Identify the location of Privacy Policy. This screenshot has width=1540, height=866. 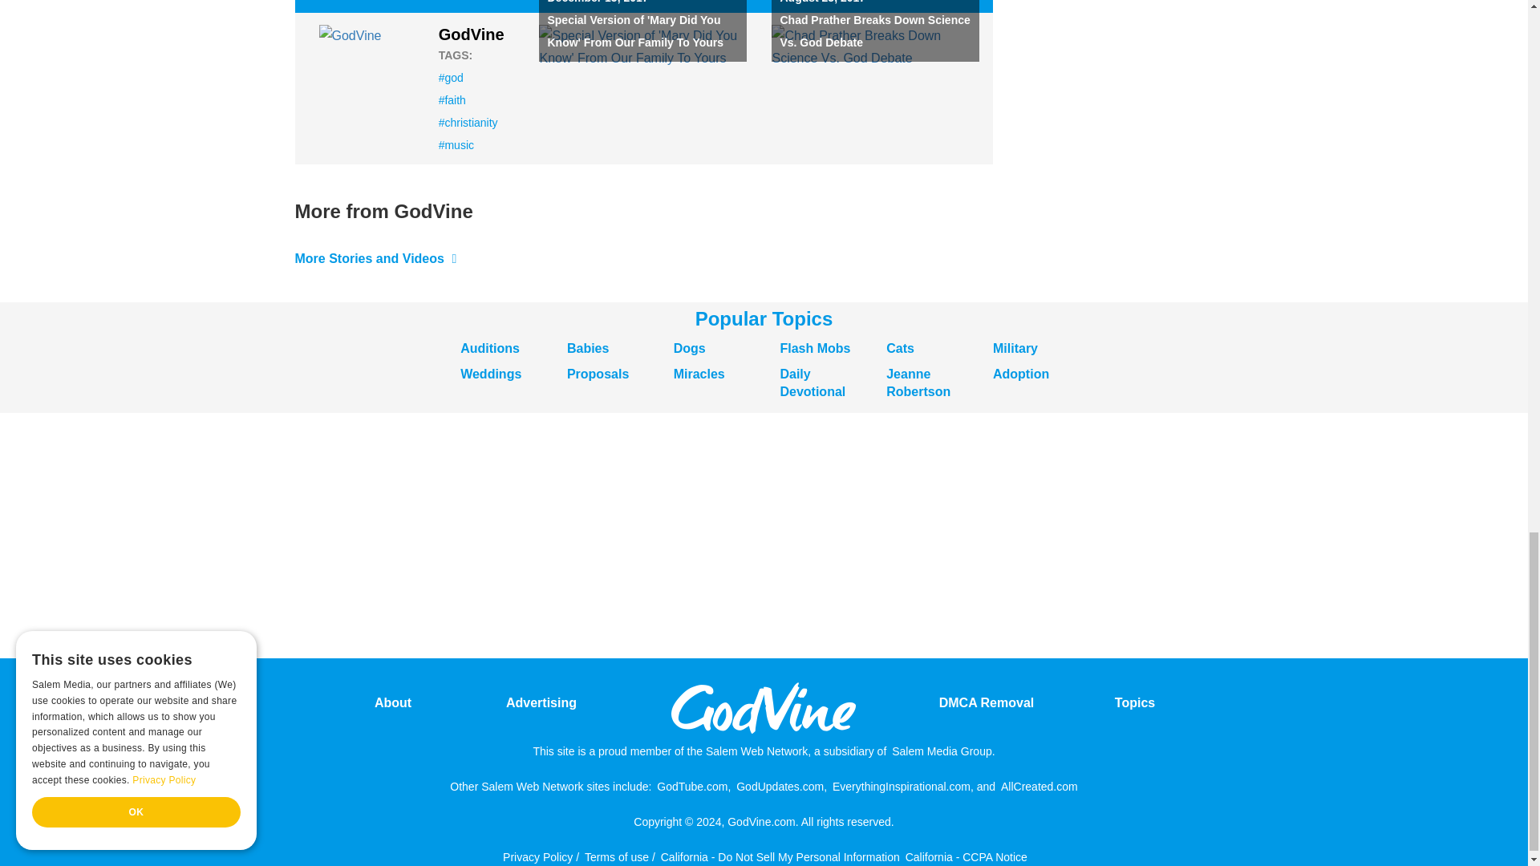
(537, 855).